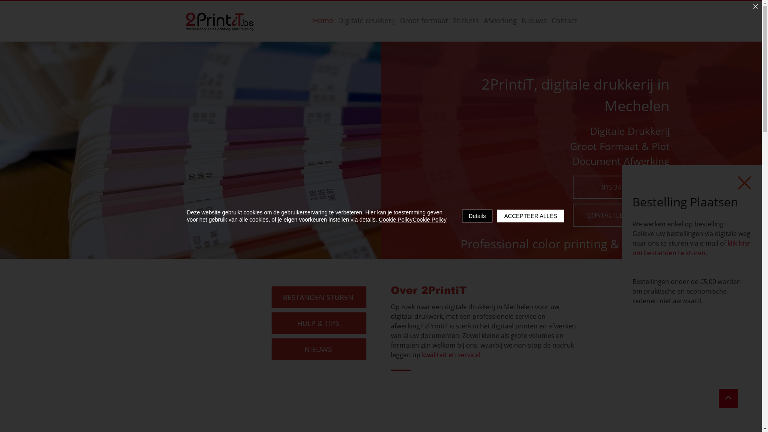 Image resolution: width=768 pixels, height=432 pixels. Describe the element at coordinates (745, 170) in the screenshot. I see `Terug naar de website` at that location.